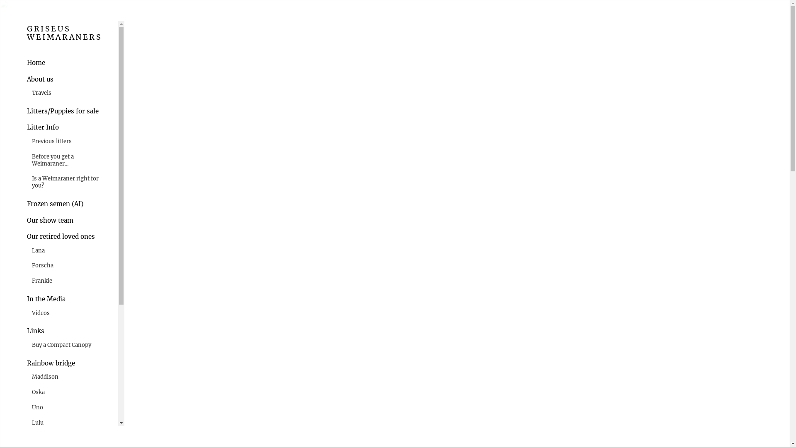  I want to click on Frankie, so click(42, 281).